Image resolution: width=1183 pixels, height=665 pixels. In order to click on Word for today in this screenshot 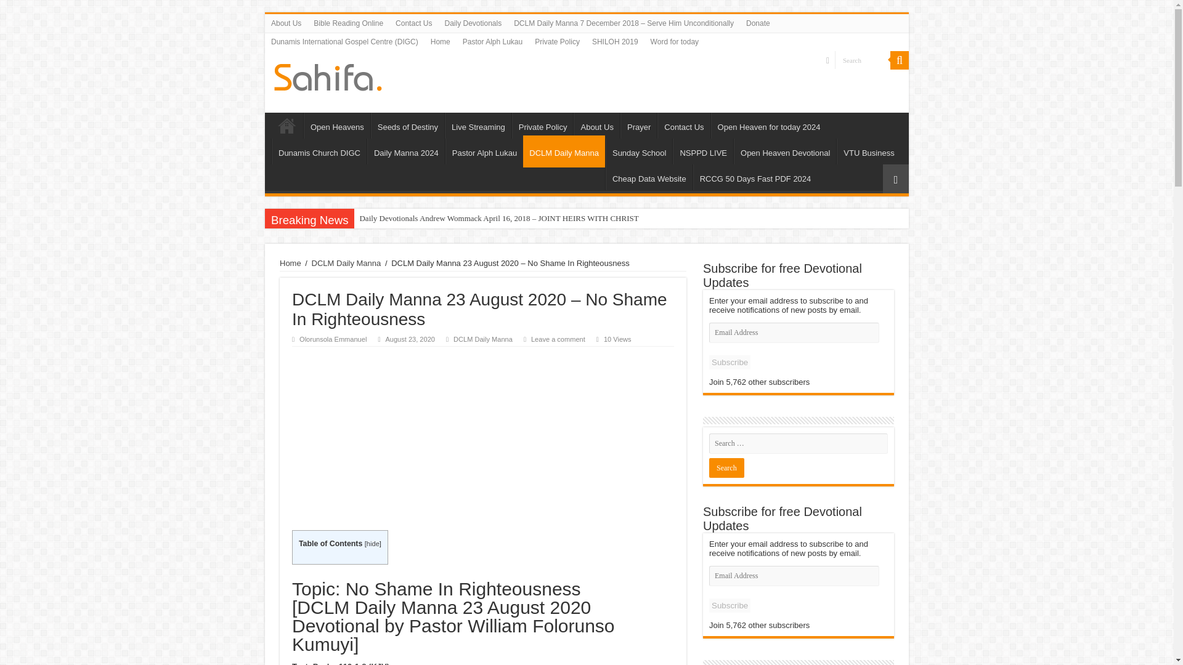, I will do `click(675, 42)`.